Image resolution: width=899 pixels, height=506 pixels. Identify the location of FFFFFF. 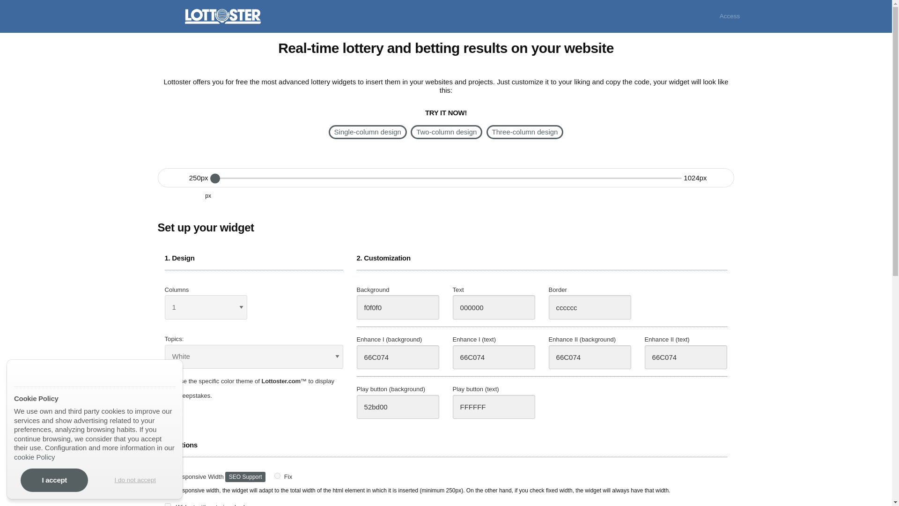
(494, 407).